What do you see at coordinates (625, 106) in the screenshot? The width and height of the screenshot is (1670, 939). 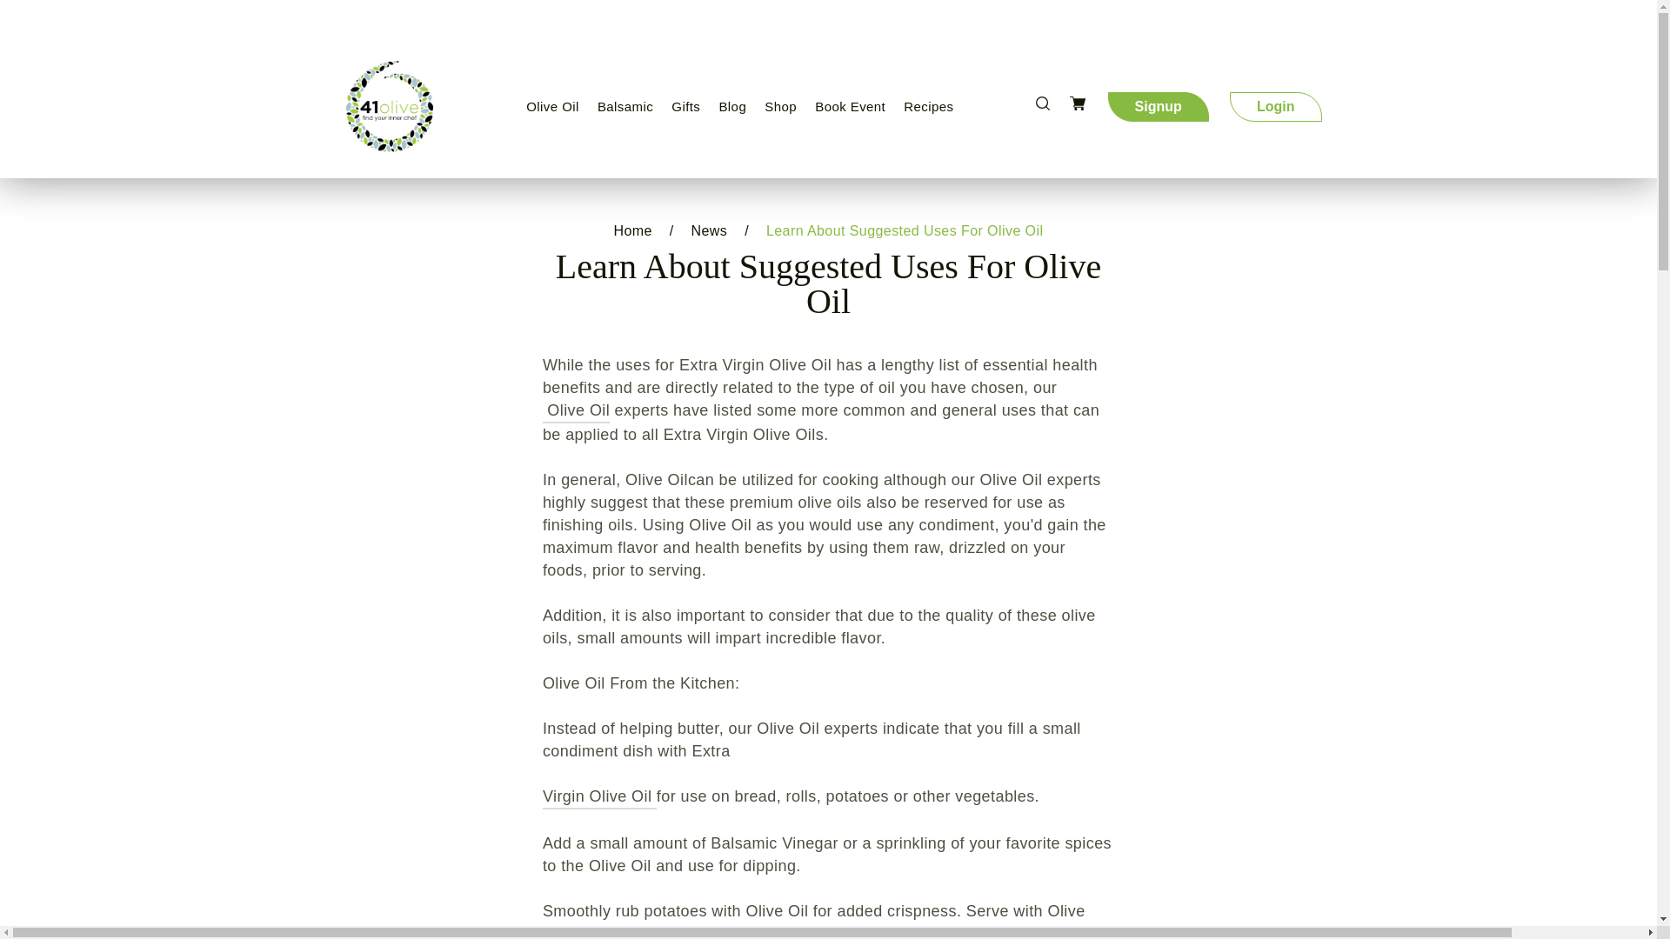 I see `Balsamic` at bounding box center [625, 106].